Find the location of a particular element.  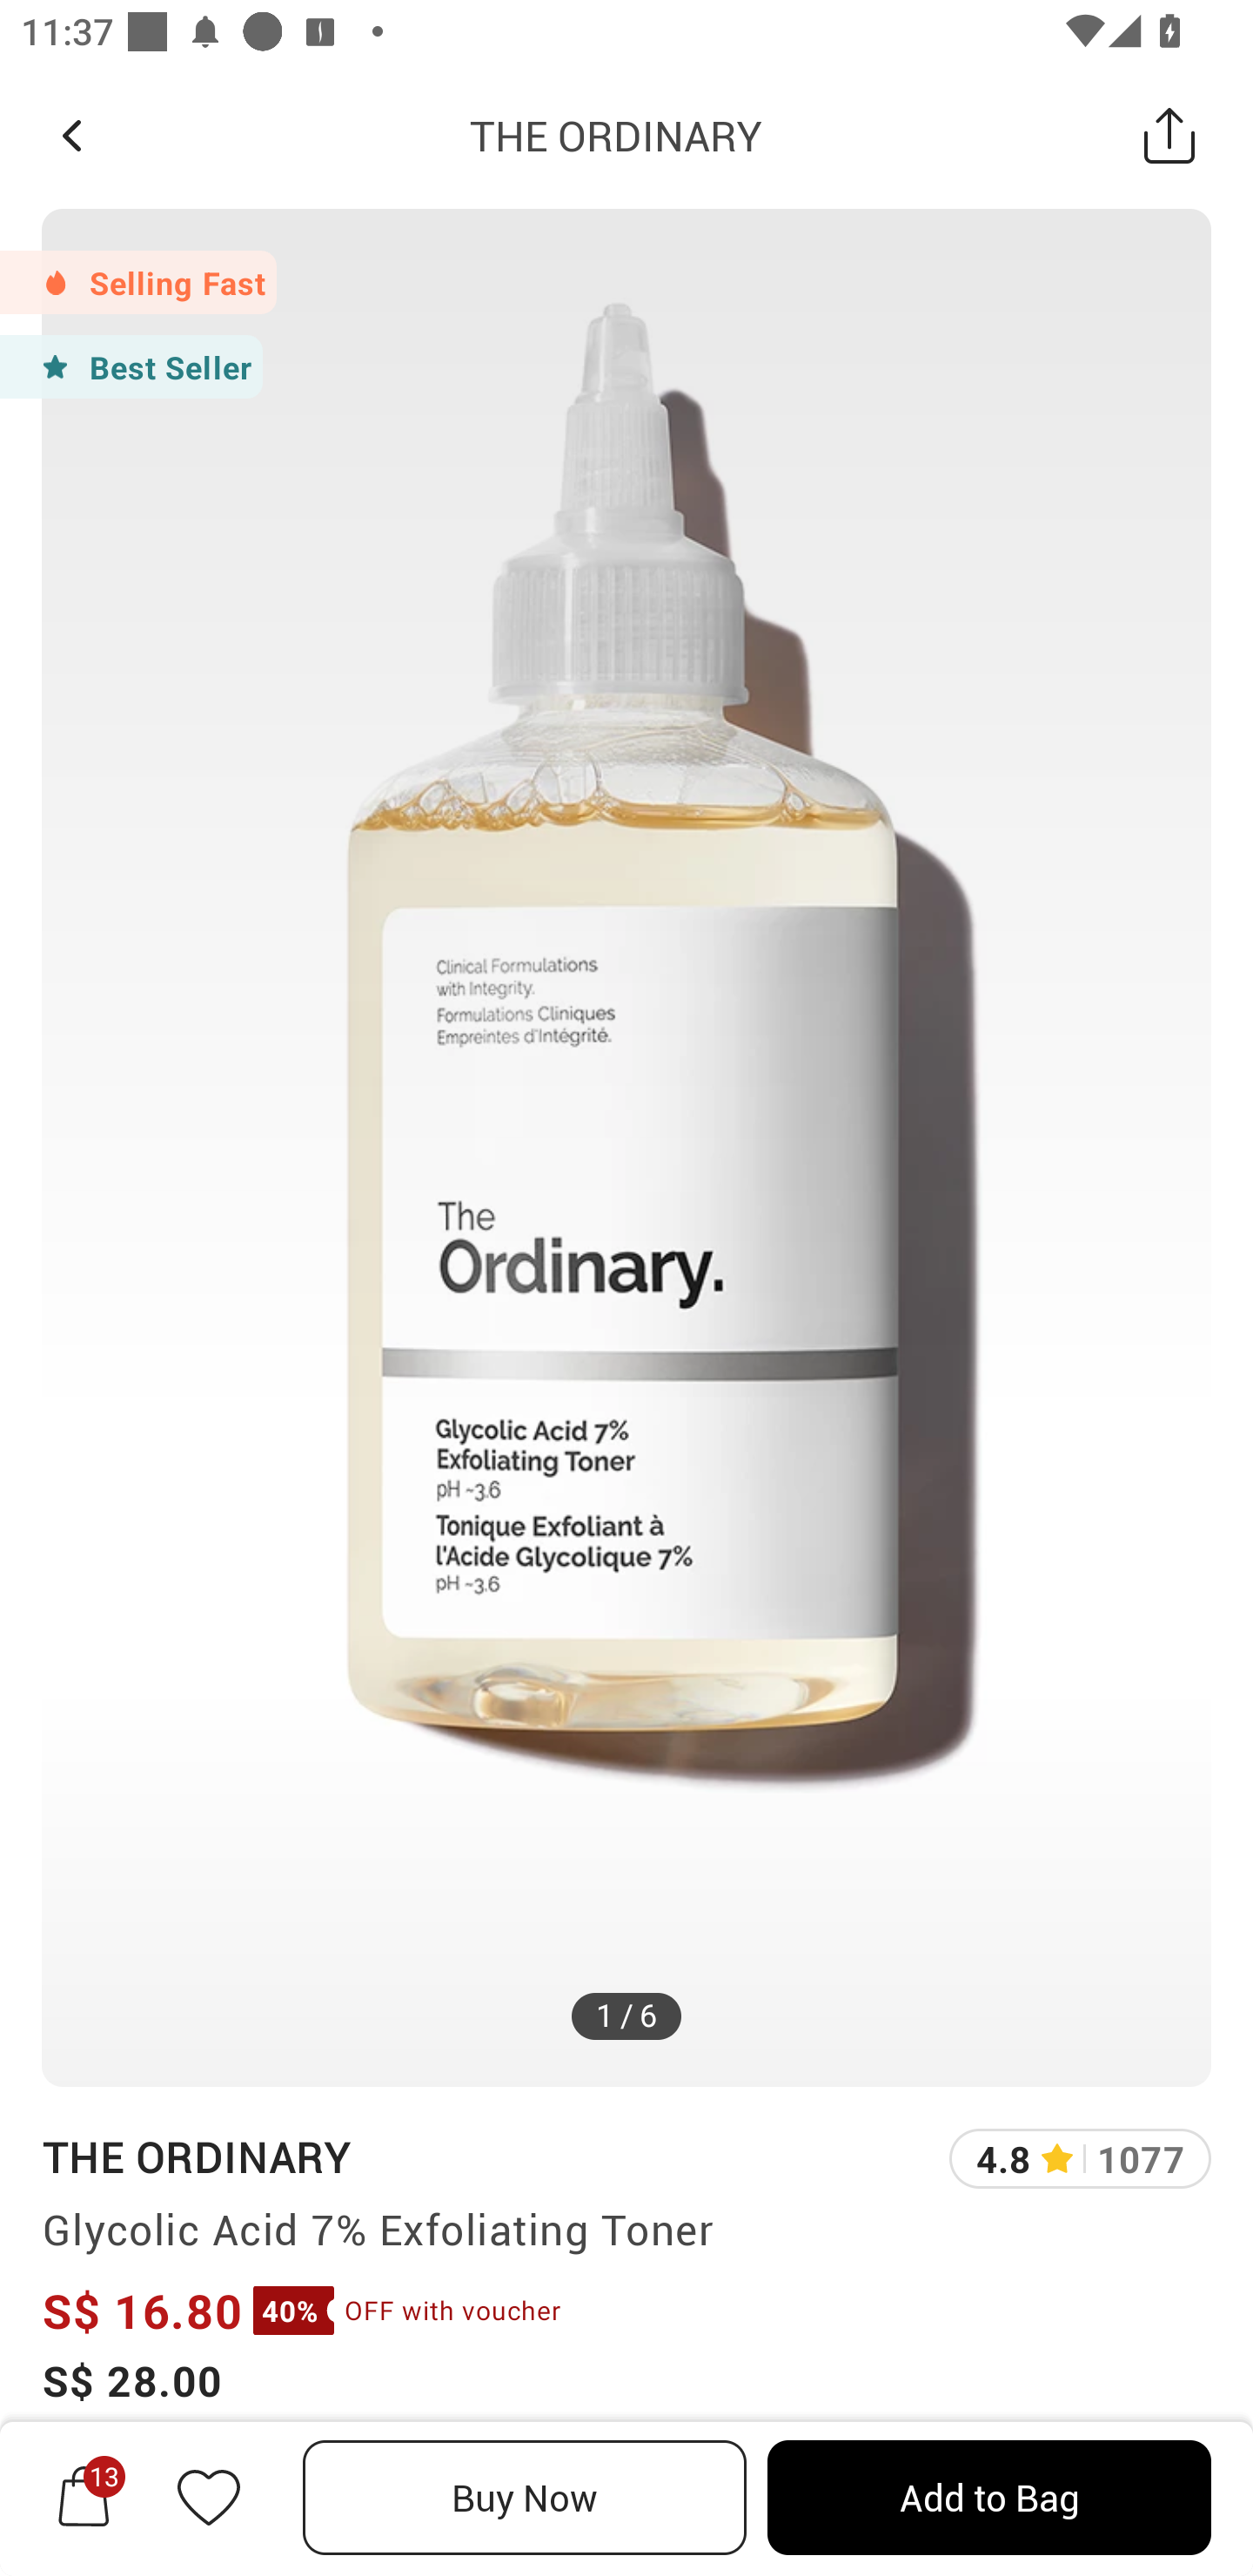

Share this Product is located at coordinates (1169, 135).